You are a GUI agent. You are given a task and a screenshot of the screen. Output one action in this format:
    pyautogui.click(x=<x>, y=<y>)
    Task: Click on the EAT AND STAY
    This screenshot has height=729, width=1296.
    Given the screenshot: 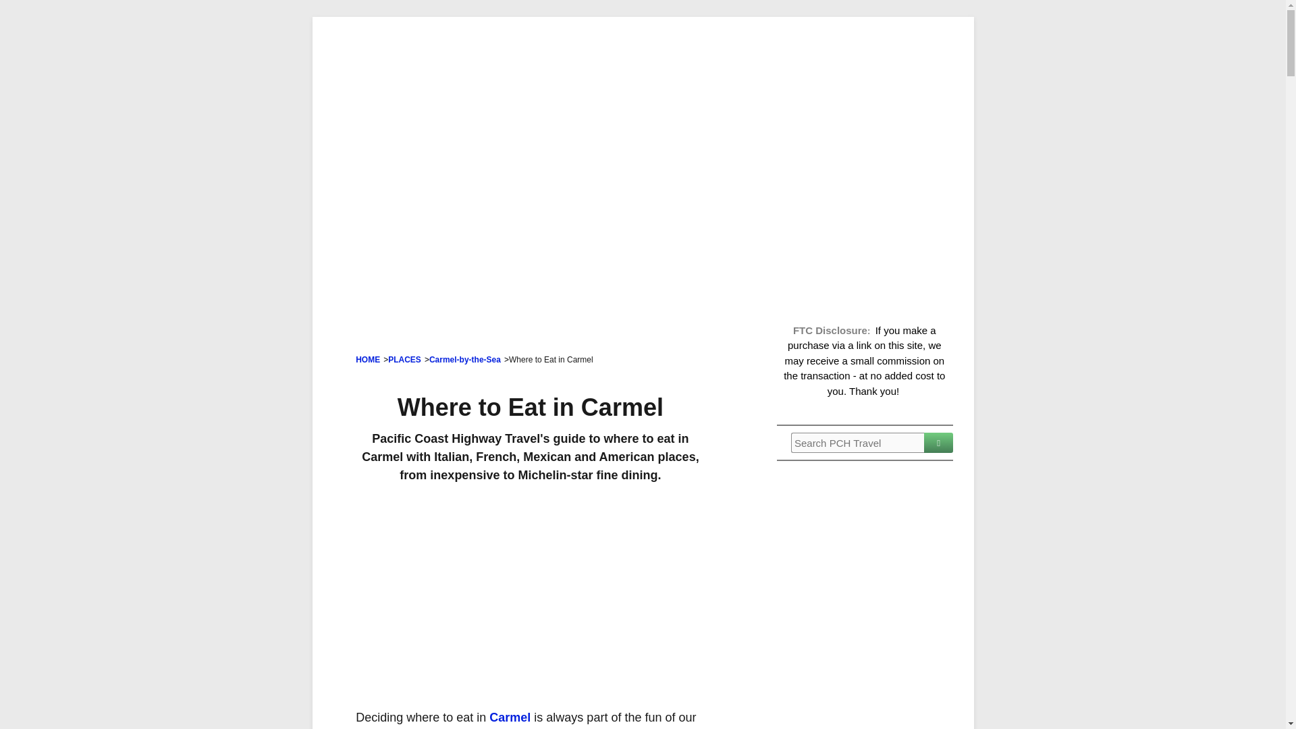 What is the action you would take?
    pyautogui.click(x=861, y=34)
    